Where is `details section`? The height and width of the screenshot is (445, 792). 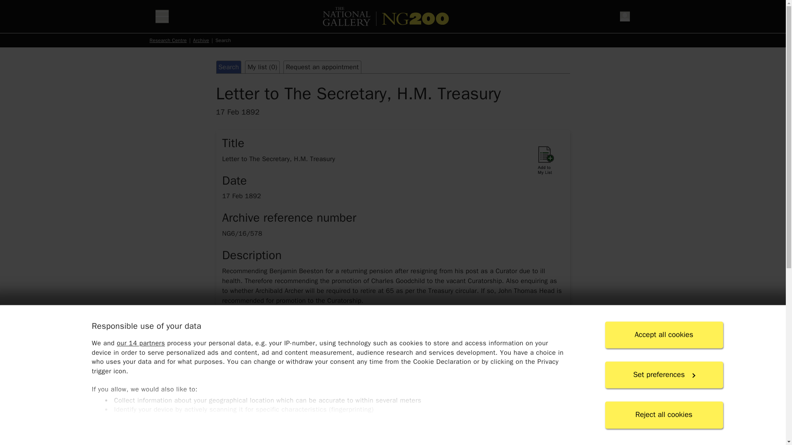 details section is located at coordinates (392, 420).